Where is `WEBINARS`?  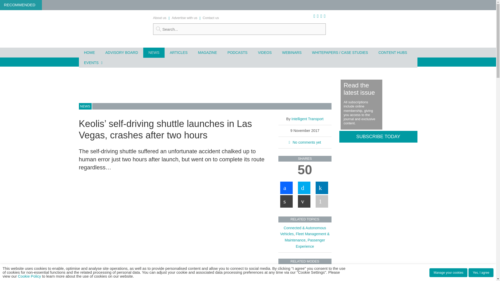
WEBINARS is located at coordinates (292, 53).